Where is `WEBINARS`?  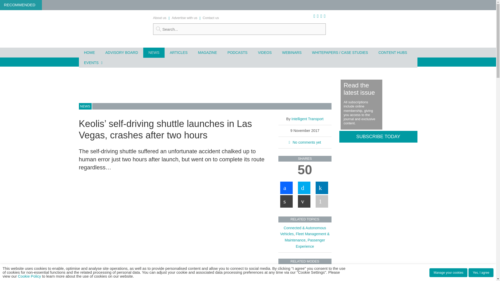
WEBINARS is located at coordinates (292, 53).